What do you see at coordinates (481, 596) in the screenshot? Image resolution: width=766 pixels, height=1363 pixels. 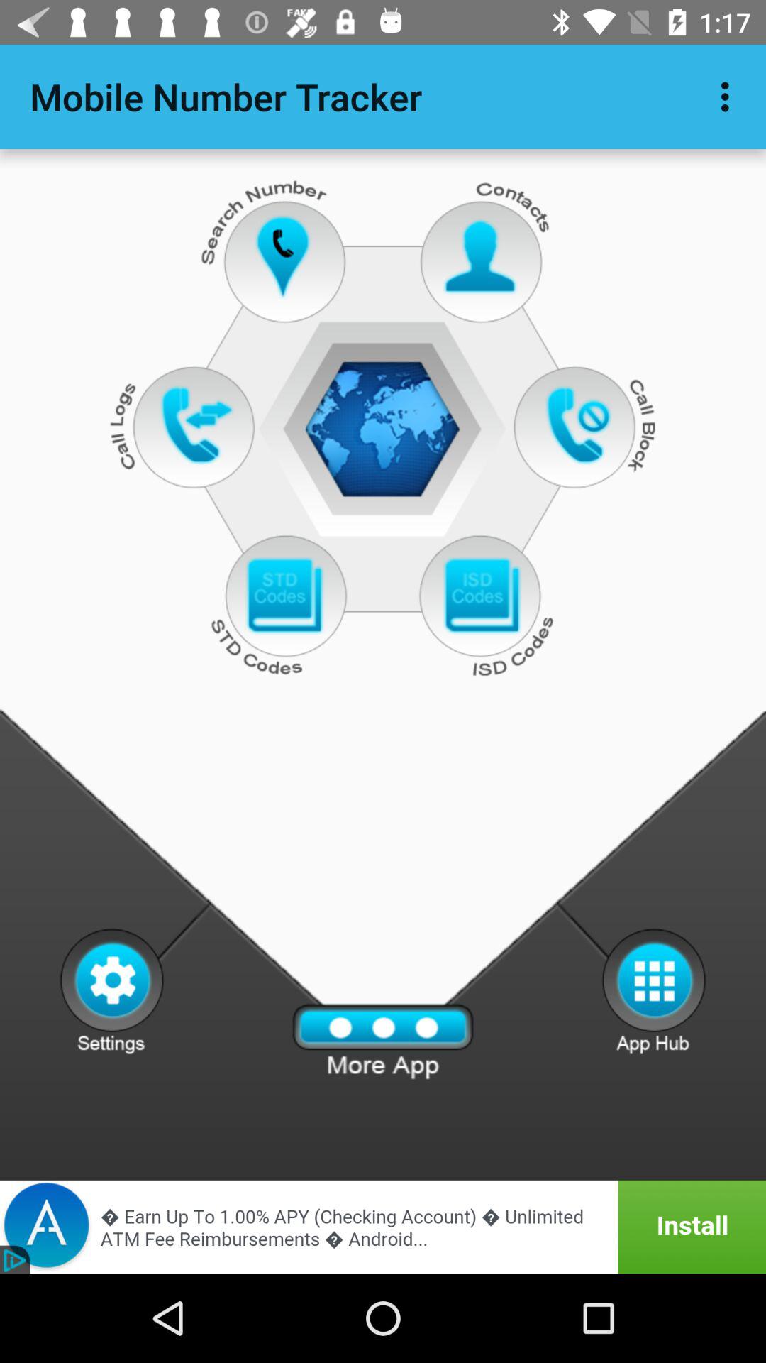 I see `isd codes button` at bounding box center [481, 596].